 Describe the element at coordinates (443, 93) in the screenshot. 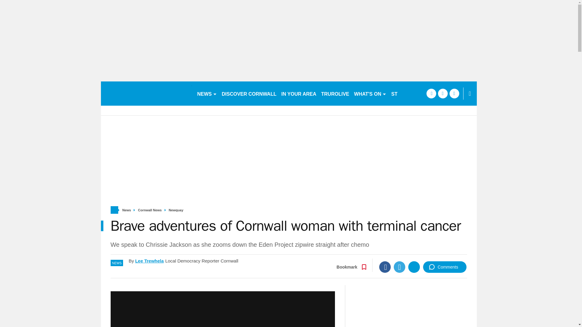

I see `twitter` at that location.